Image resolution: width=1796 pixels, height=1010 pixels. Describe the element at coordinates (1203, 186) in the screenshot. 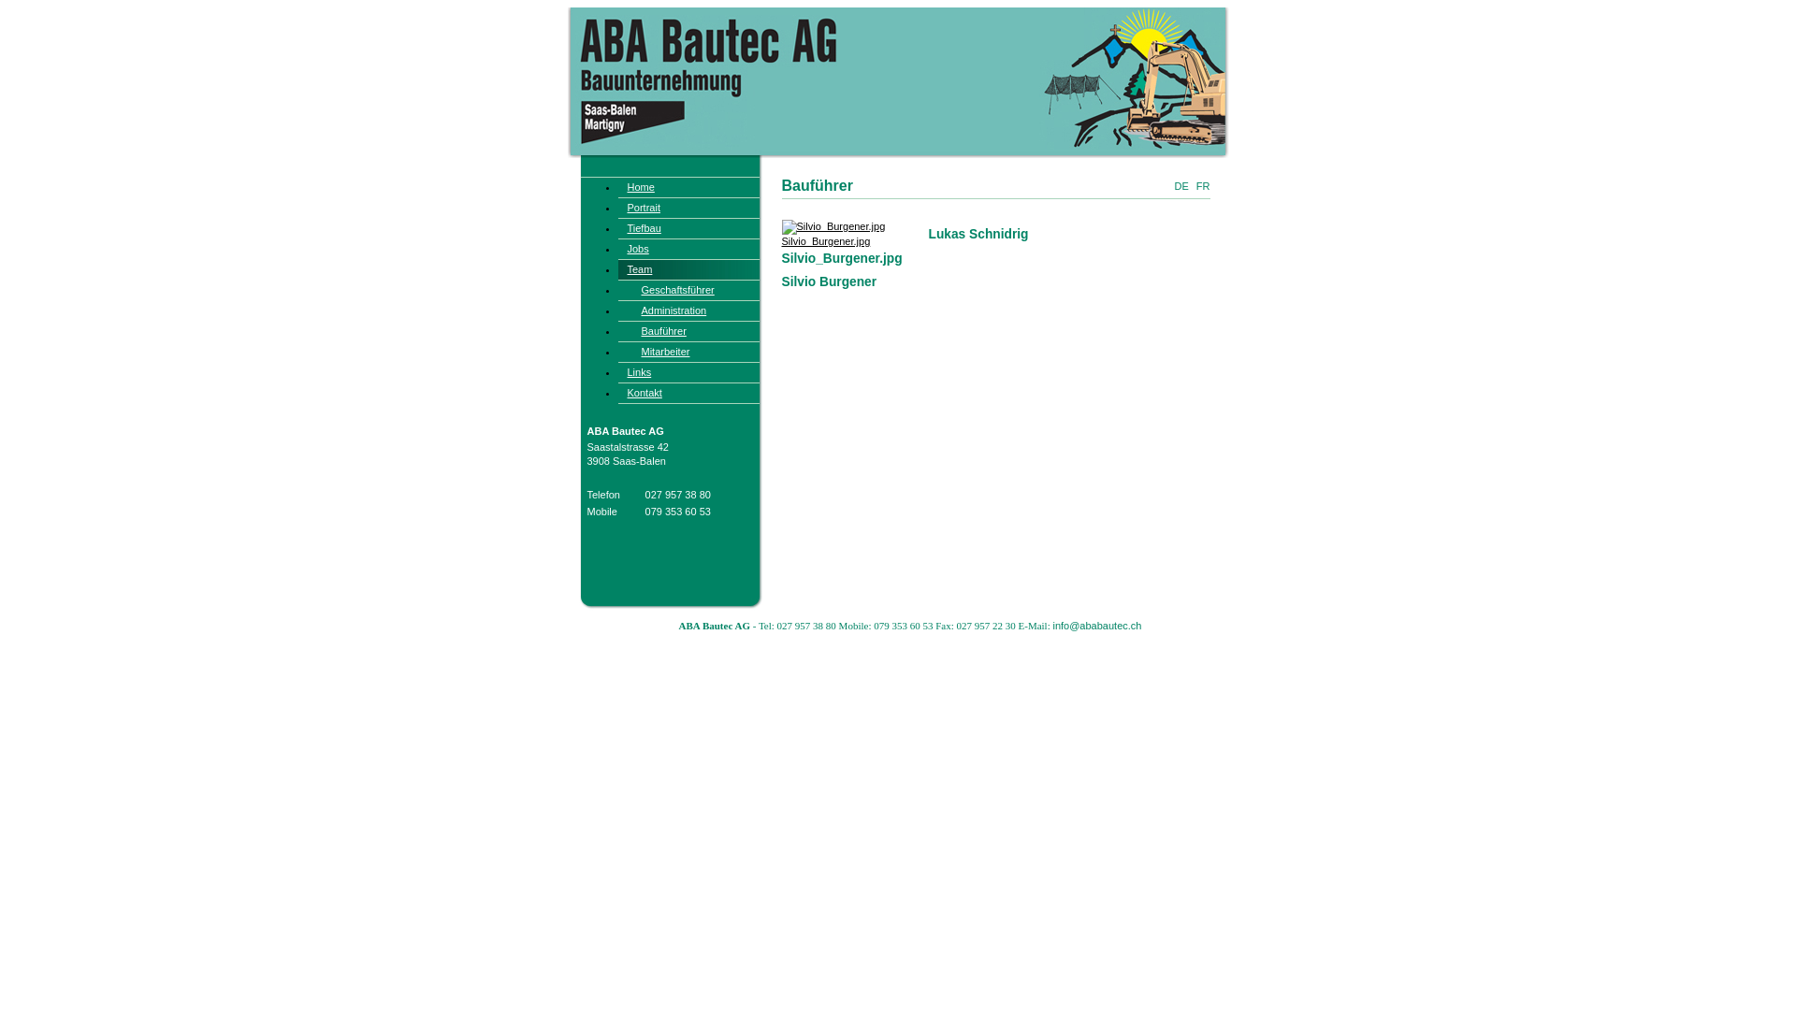

I see `FR` at that location.